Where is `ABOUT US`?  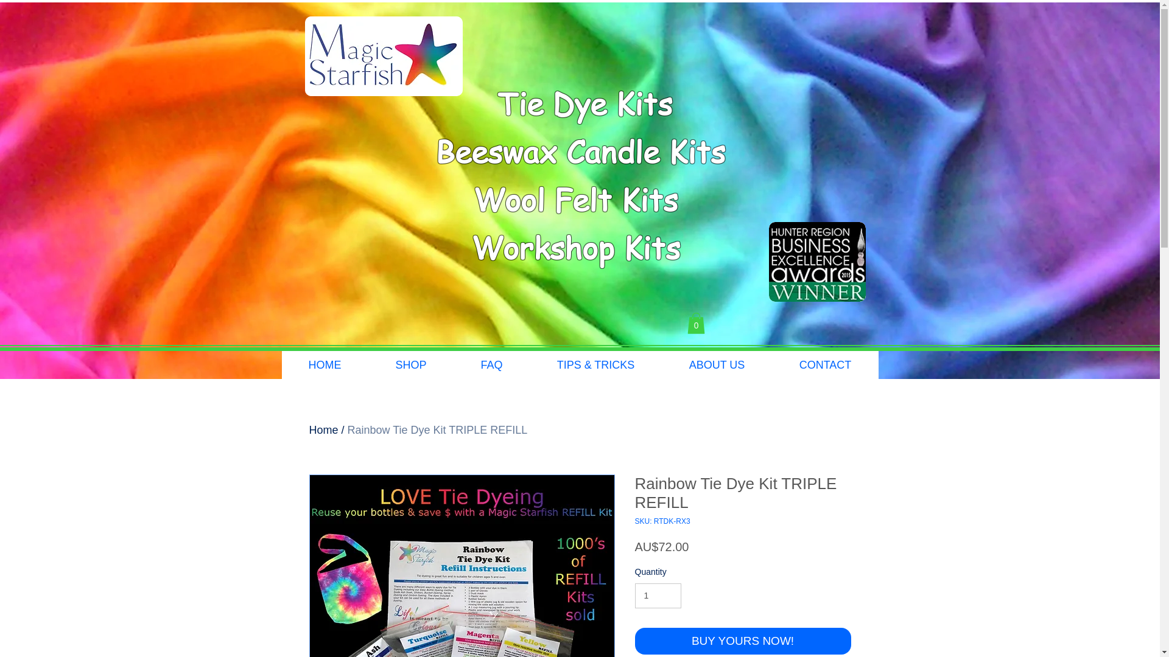 ABOUT US is located at coordinates (716, 365).